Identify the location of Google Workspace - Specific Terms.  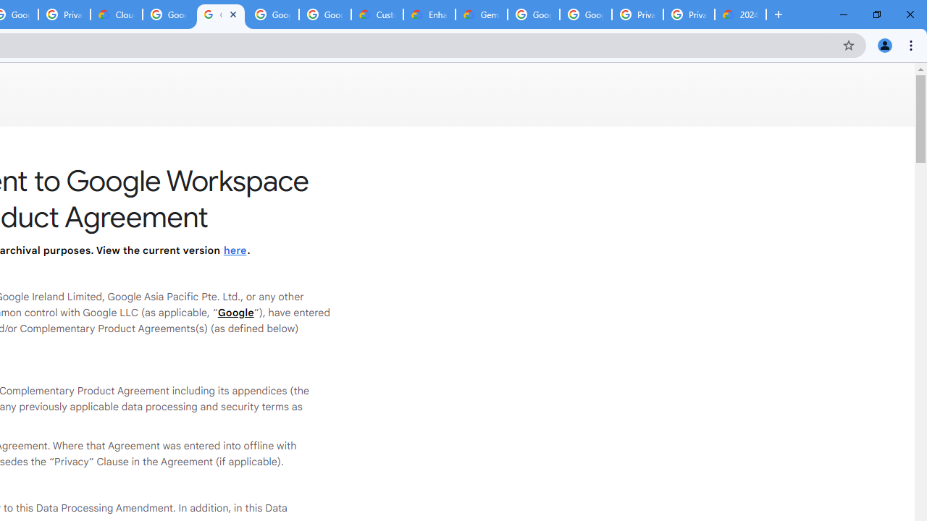
(272, 14).